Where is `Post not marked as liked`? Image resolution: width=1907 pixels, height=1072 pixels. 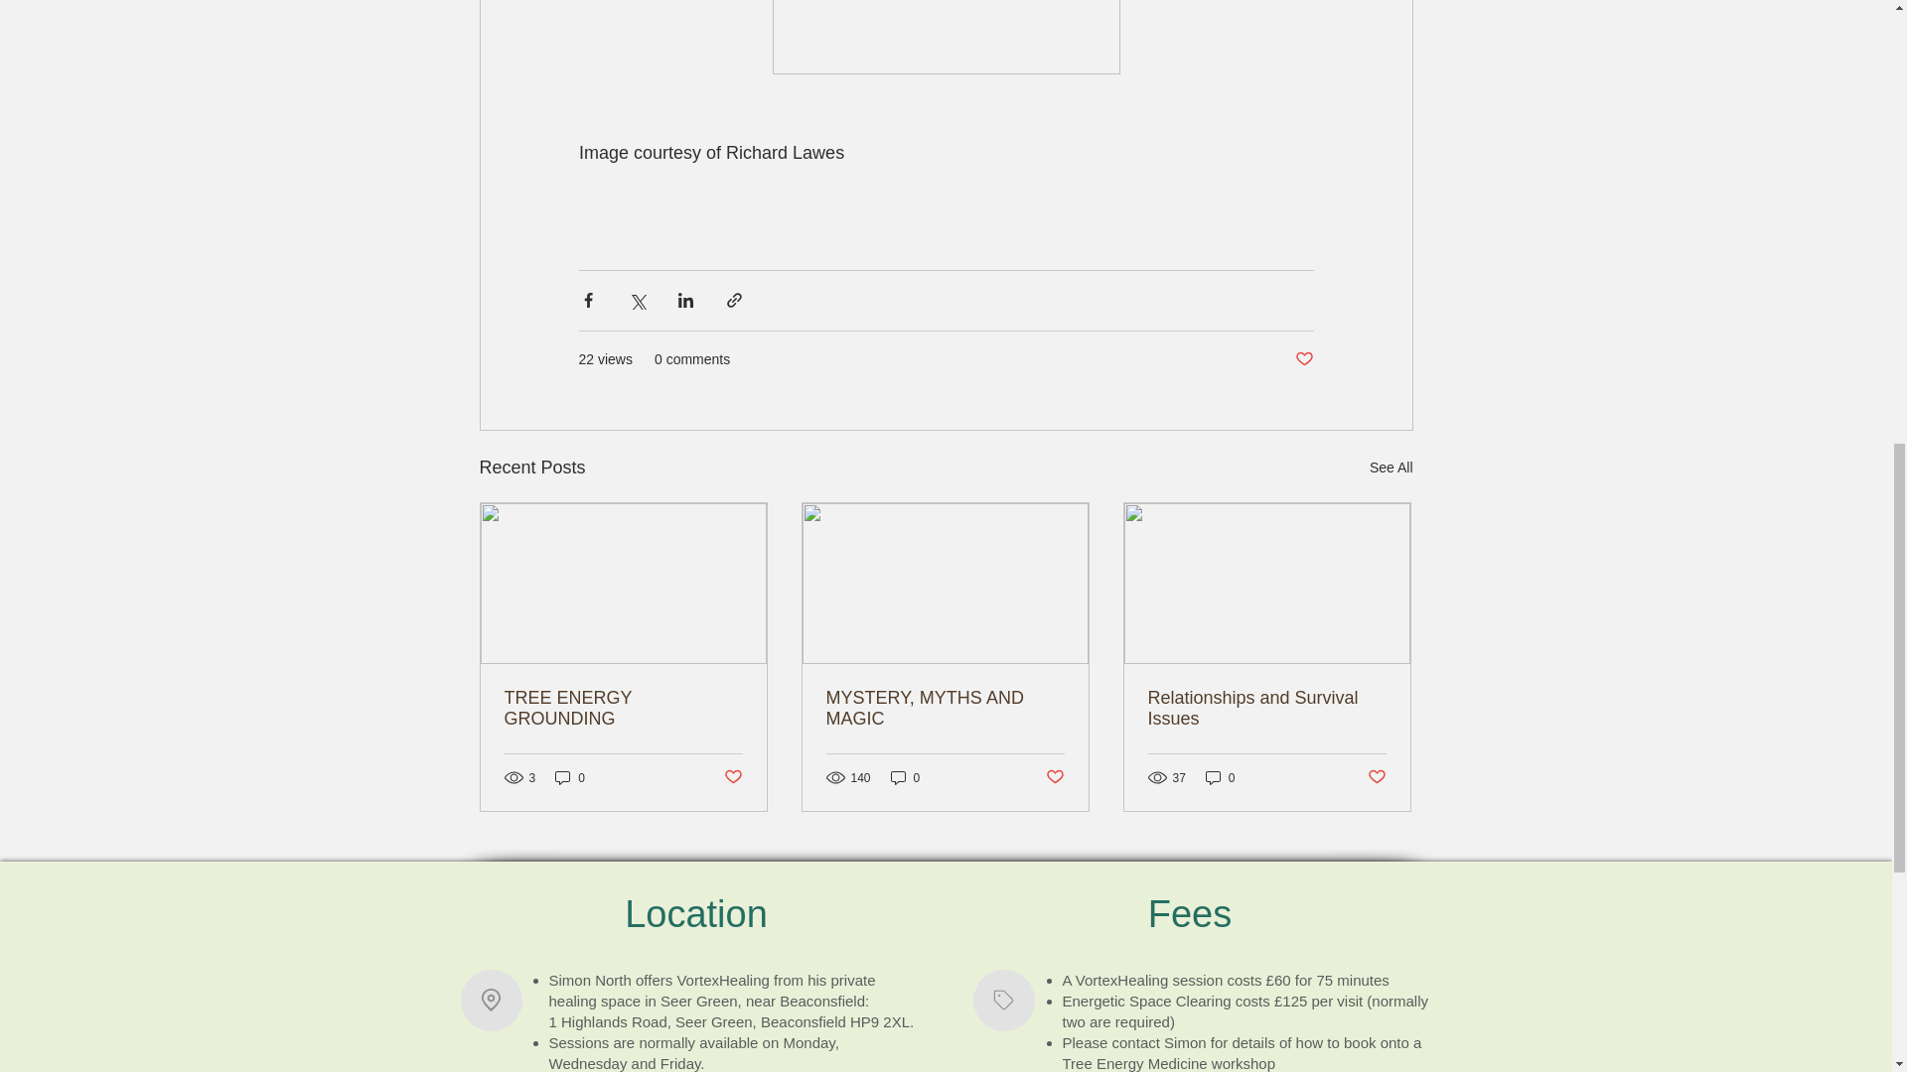
Post not marked as liked is located at coordinates (1303, 359).